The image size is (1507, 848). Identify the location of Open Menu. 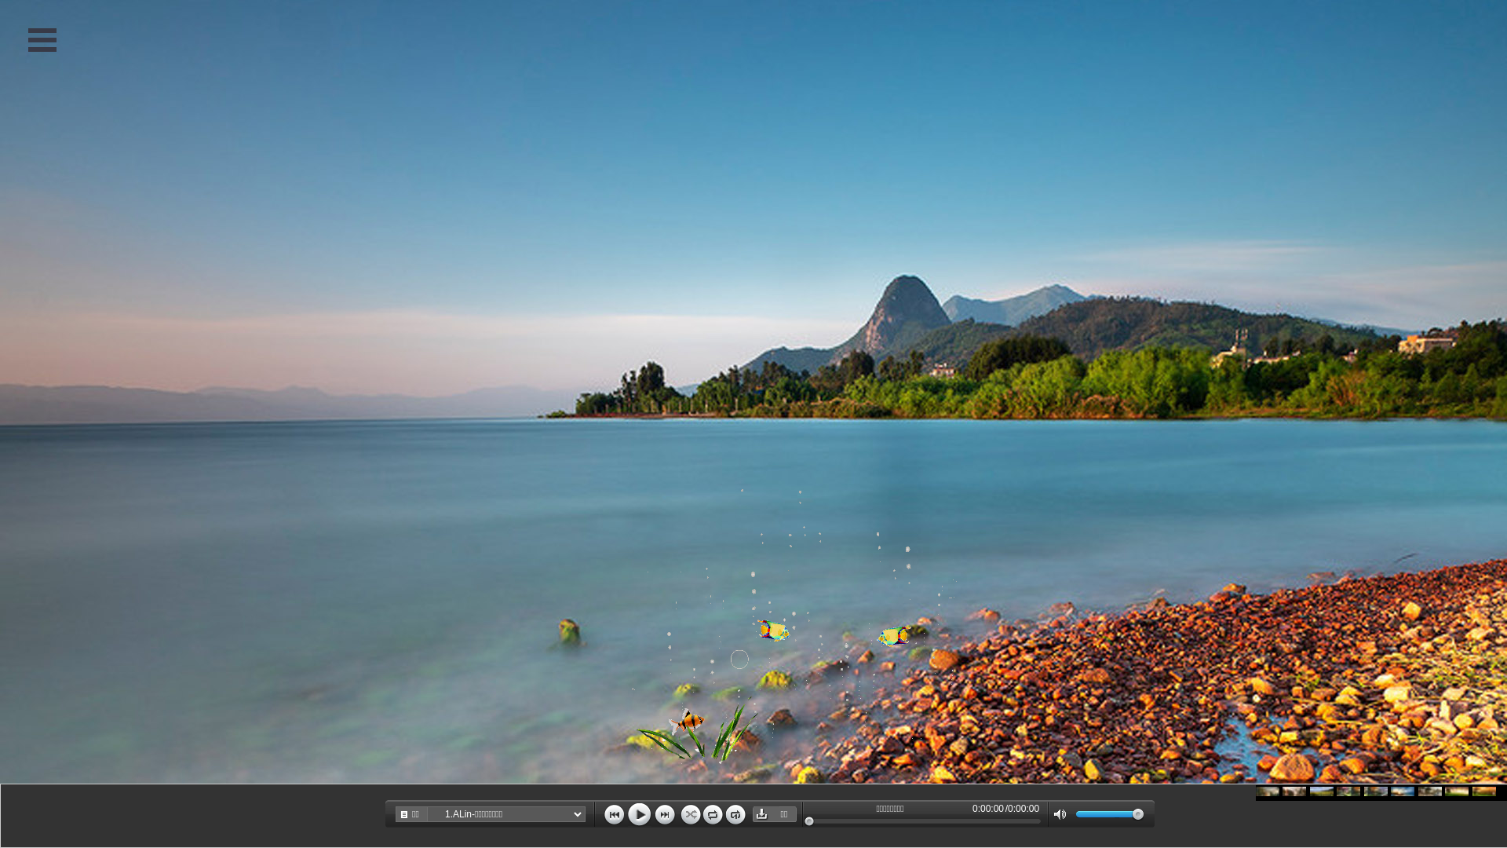
(42, 39).